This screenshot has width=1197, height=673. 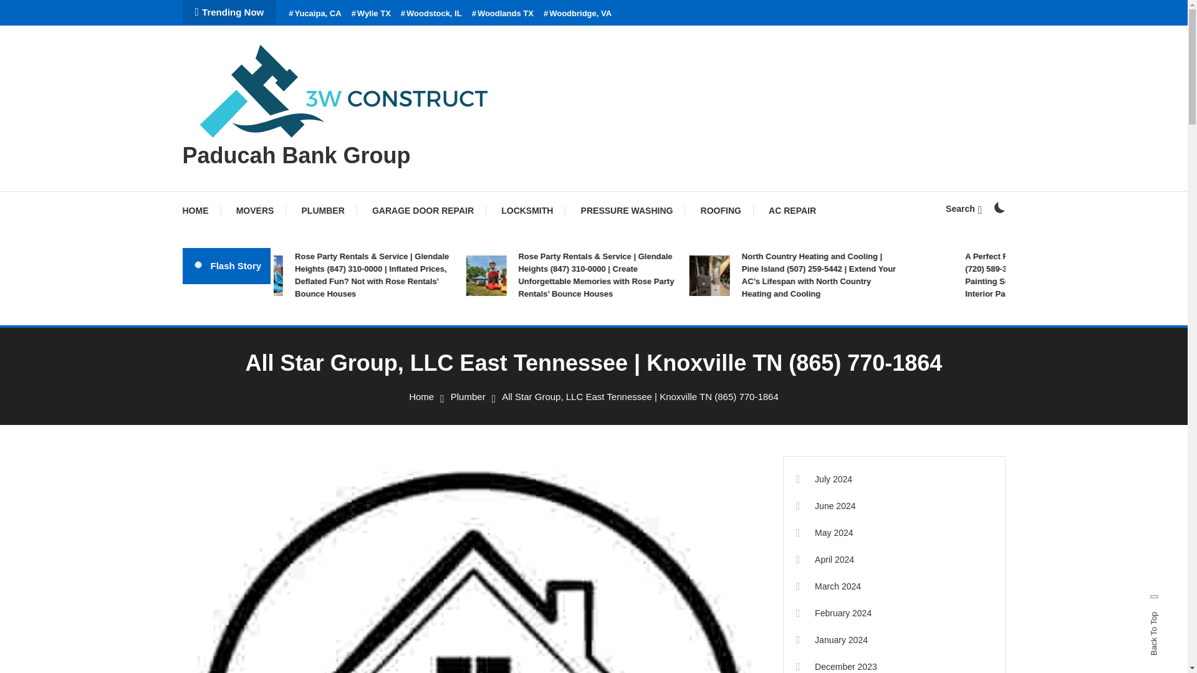 What do you see at coordinates (468, 396) in the screenshot?
I see `Plumber` at bounding box center [468, 396].